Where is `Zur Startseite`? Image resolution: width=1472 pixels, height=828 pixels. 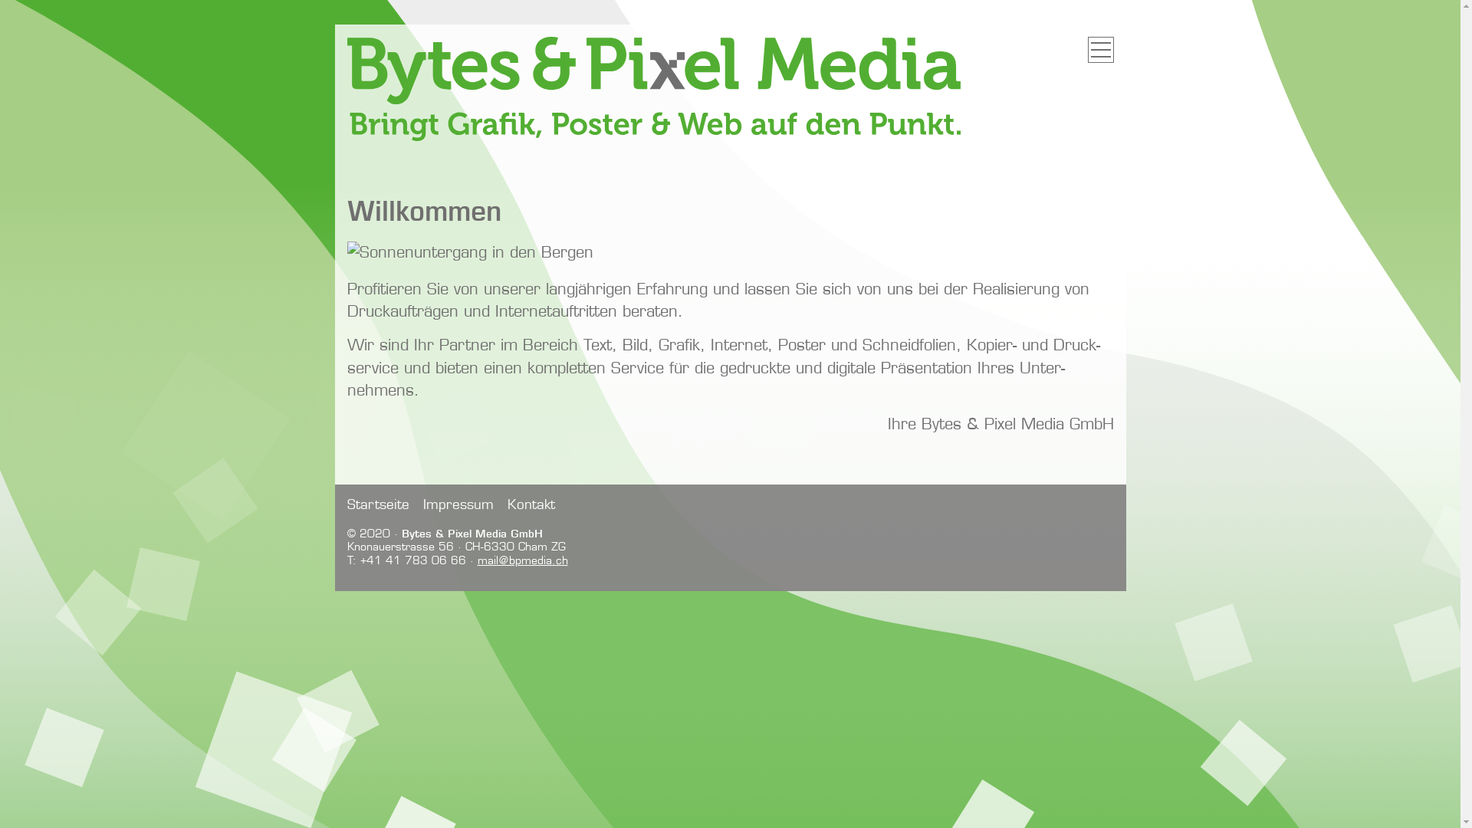
Zur Startseite is located at coordinates (653, 136).